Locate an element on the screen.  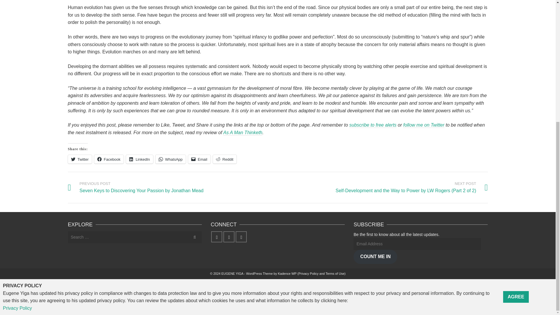
Click to share on WhatsApp is located at coordinates (171, 159).